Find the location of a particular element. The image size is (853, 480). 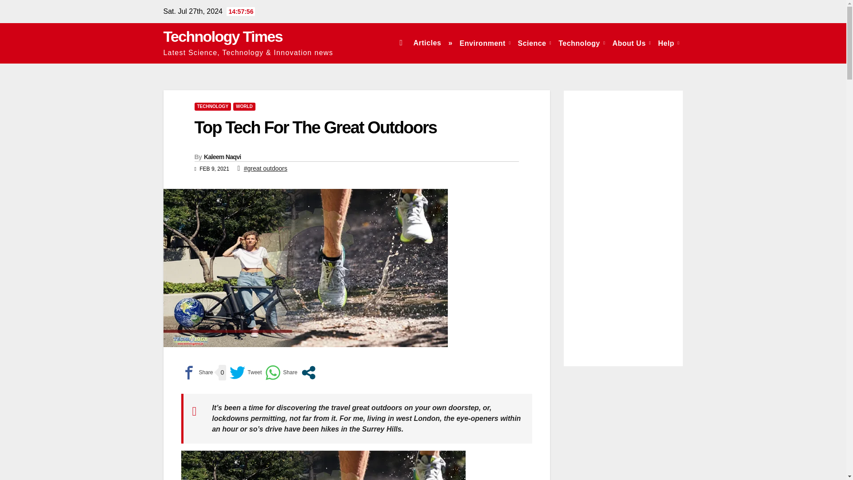

Technology Times is located at coordinates (223, 36).